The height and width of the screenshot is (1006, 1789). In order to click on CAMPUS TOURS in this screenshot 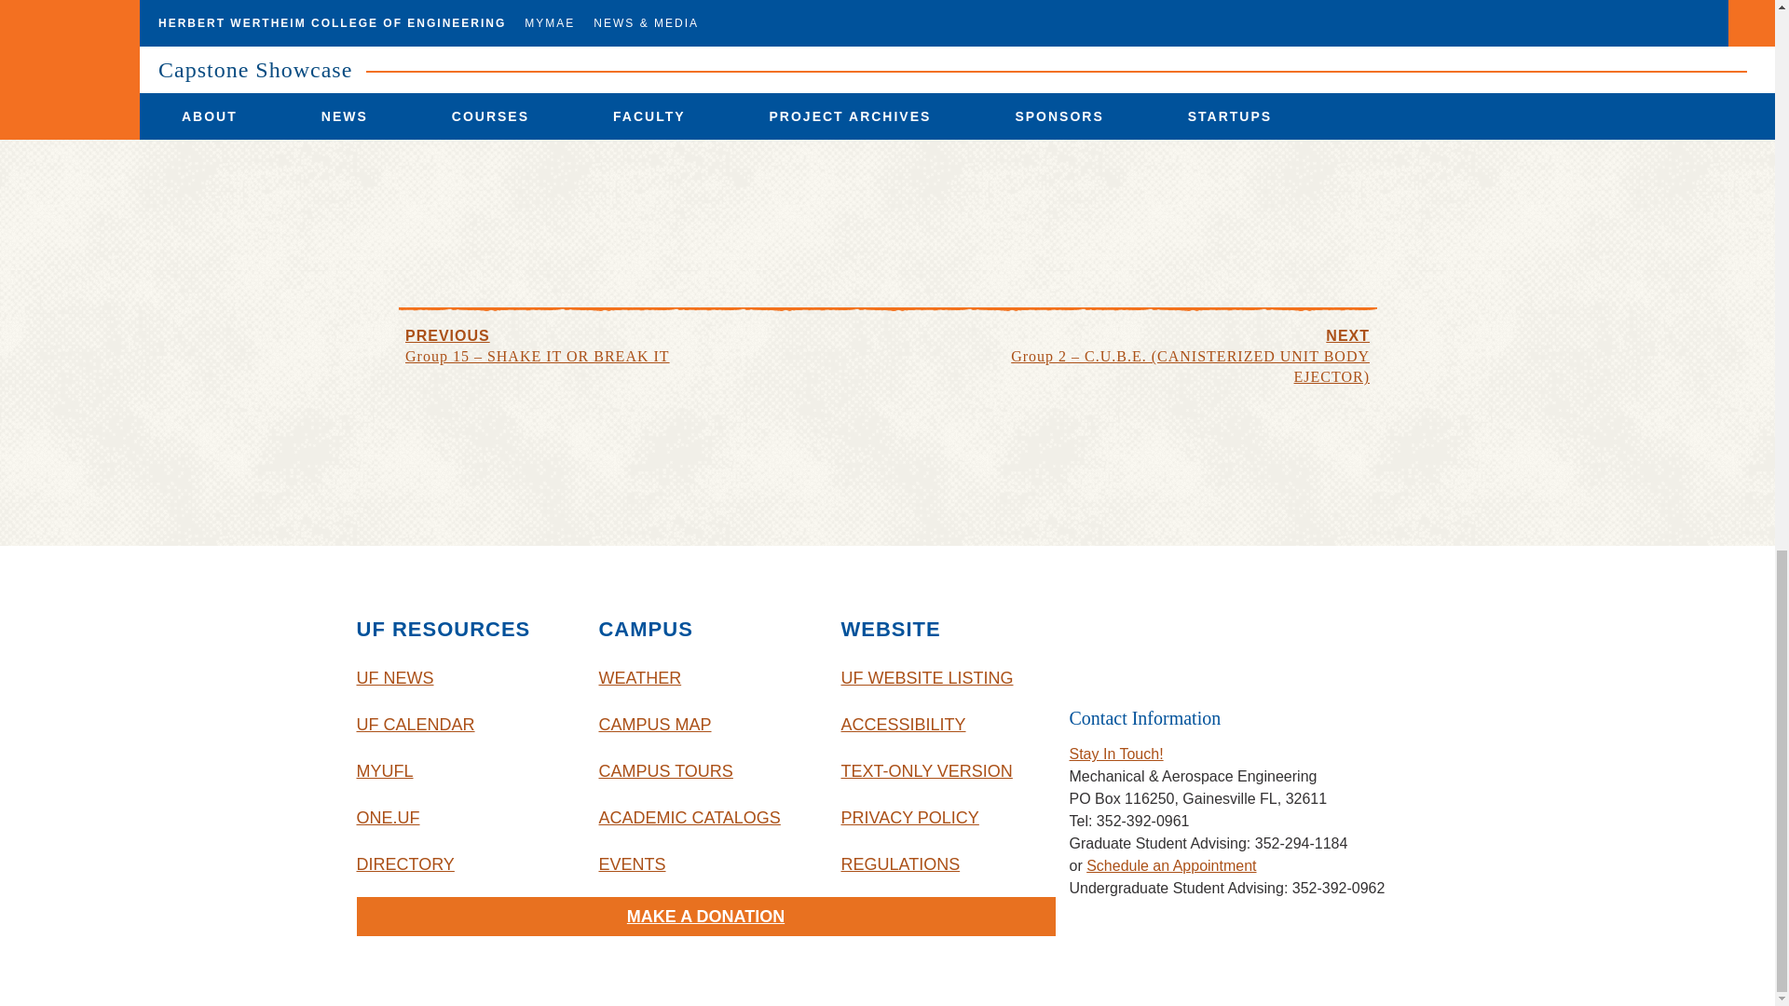, I will do `click(704, 771)`.